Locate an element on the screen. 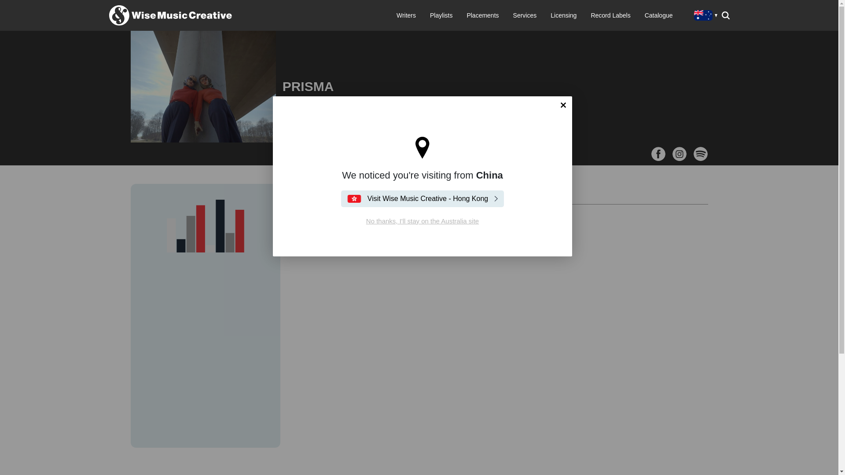 The height and width of the screenshot is (475, 845). Services is located at coordinates (525, 15).